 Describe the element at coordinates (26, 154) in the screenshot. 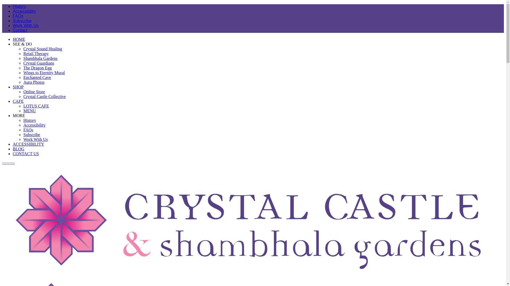

I see `CONTACT US` at that location.